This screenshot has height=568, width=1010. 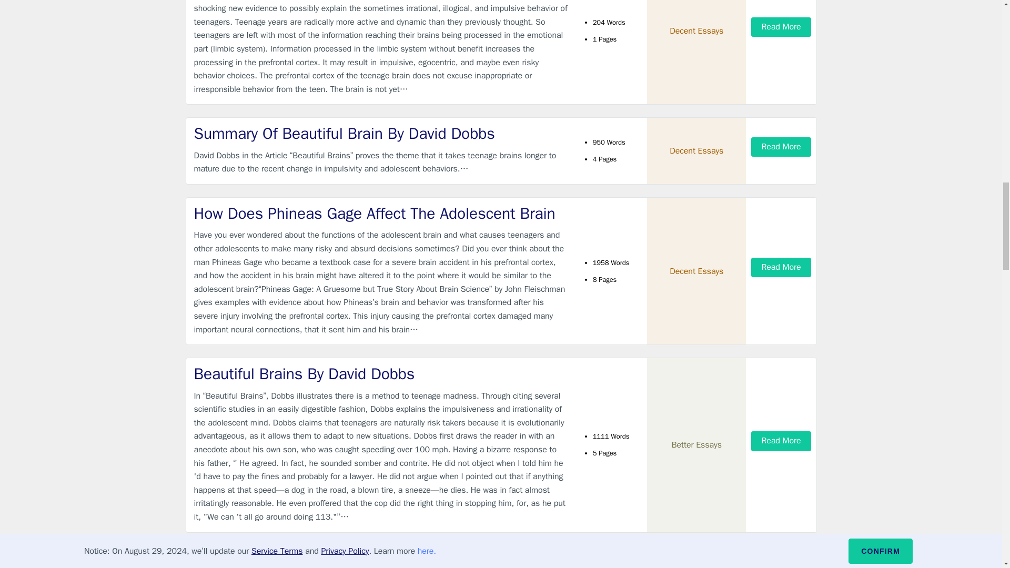 I want to click on How Does Phineas Gage Affect The Adolescent Brain, so click(x=381, y=214).